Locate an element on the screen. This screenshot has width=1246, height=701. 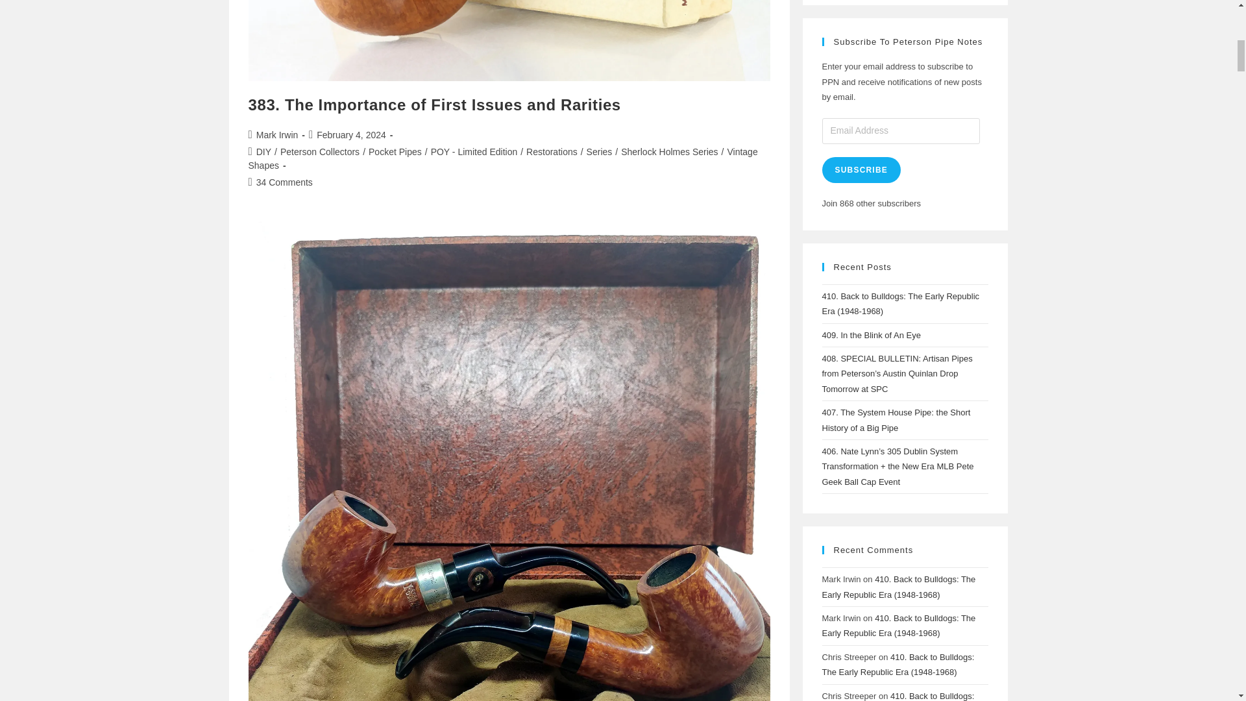
Series is located at coordinates (600, 151).